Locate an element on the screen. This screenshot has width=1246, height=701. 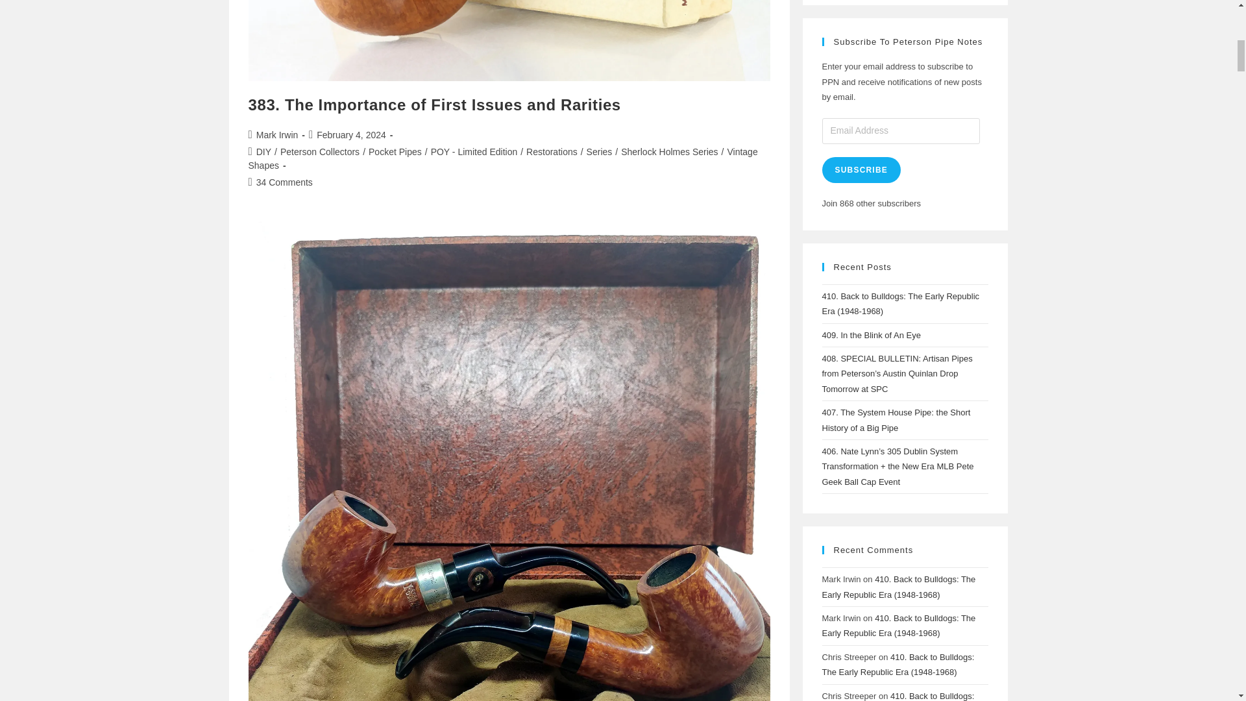
Series is located at coordinates (600, 151).